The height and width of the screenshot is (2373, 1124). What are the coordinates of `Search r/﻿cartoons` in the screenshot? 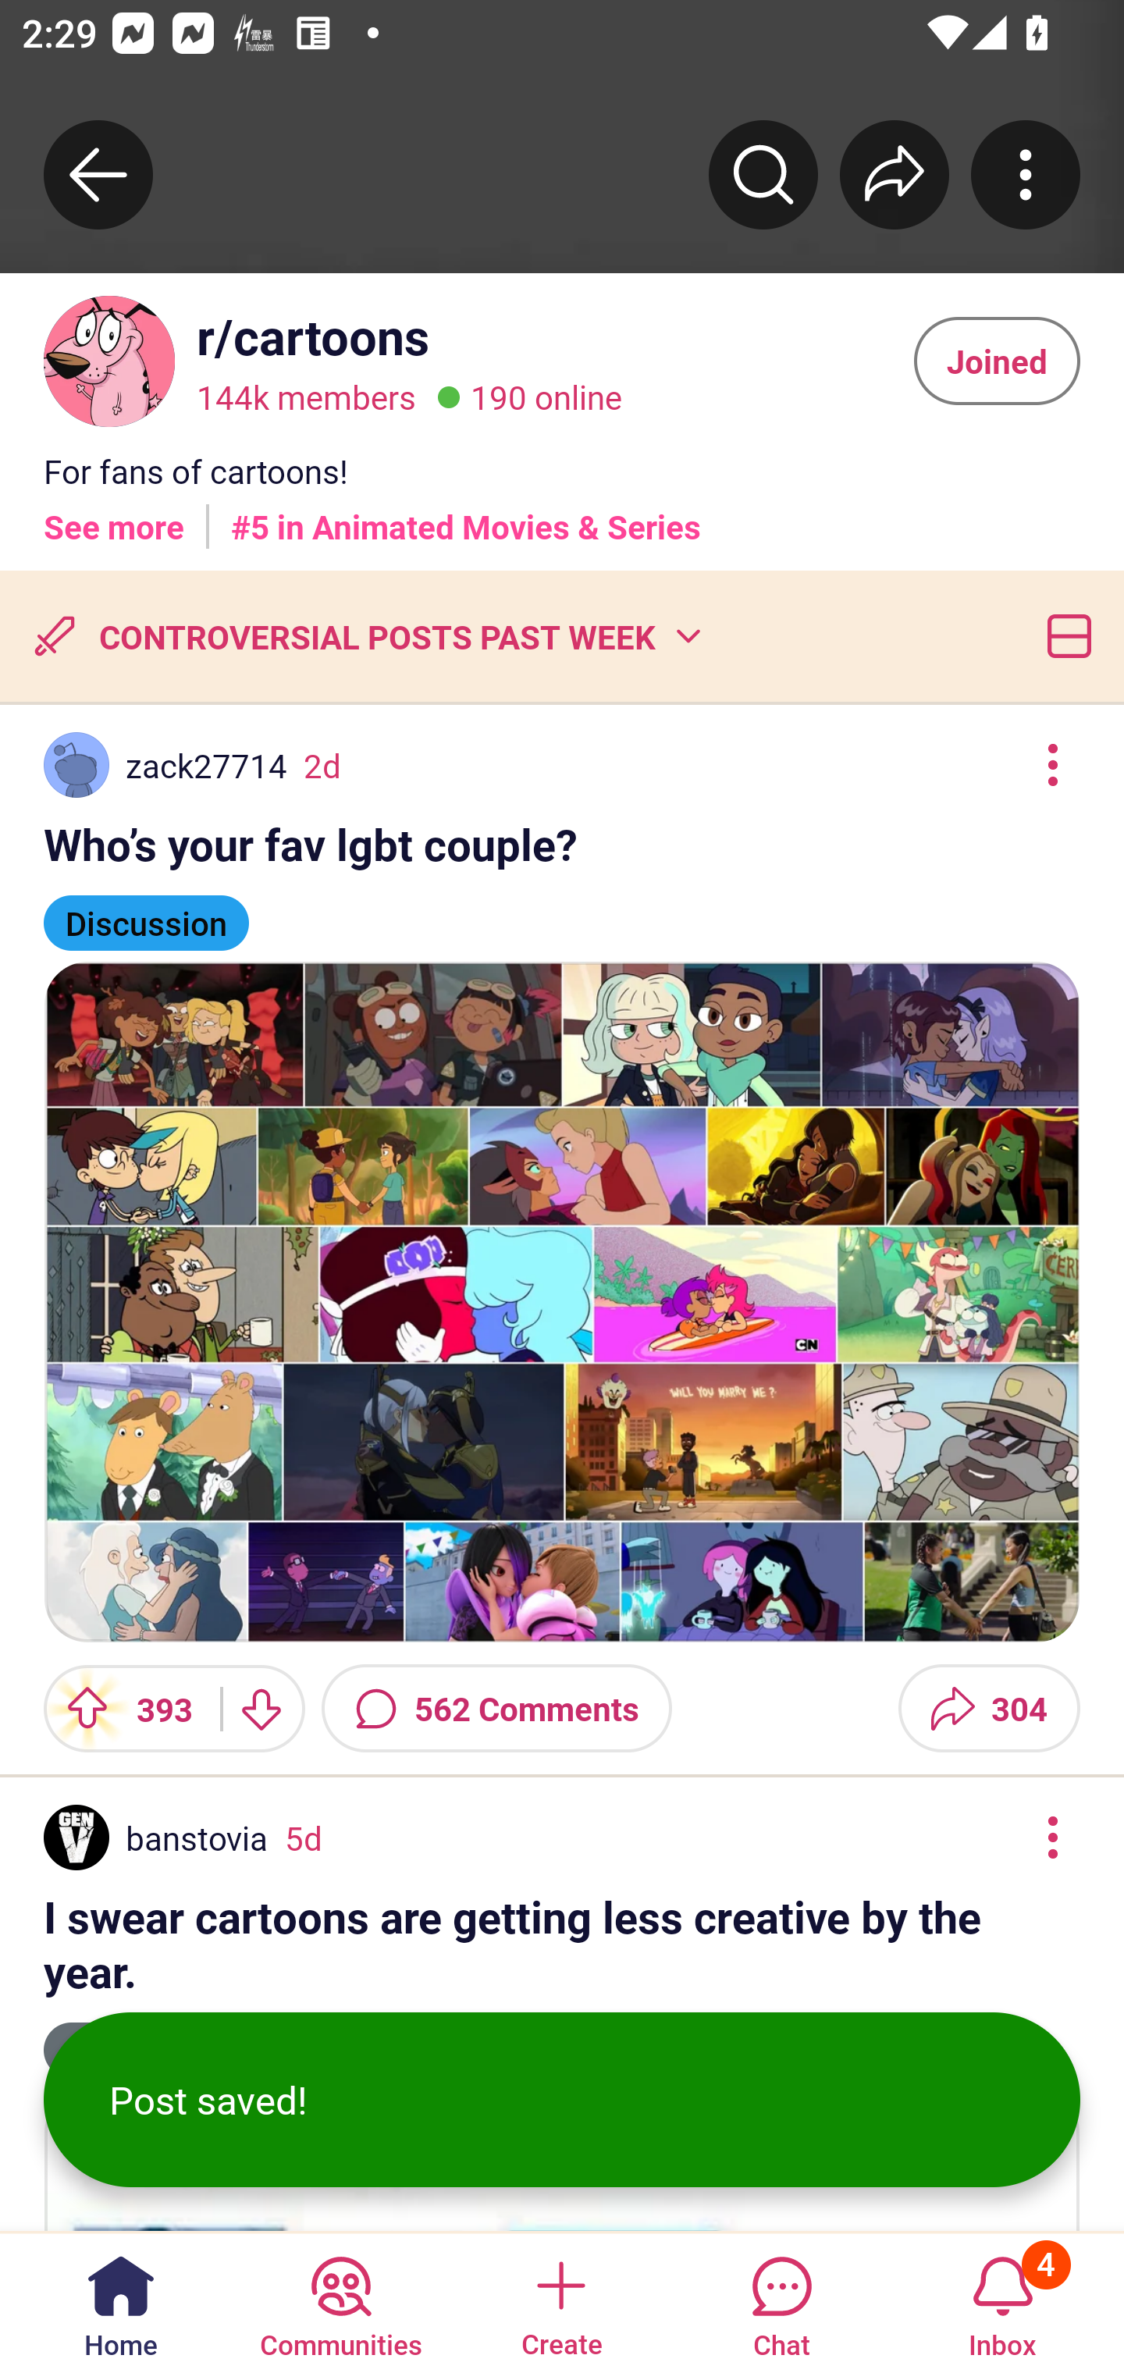 It's located at (763, 174).